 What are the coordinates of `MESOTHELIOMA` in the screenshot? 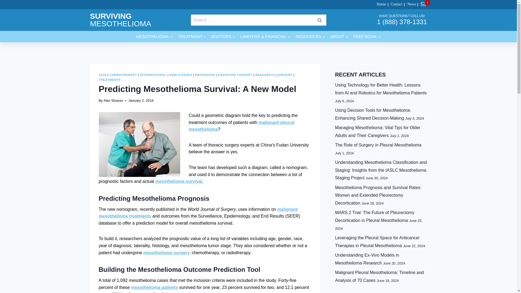 It's located at (154, 36).